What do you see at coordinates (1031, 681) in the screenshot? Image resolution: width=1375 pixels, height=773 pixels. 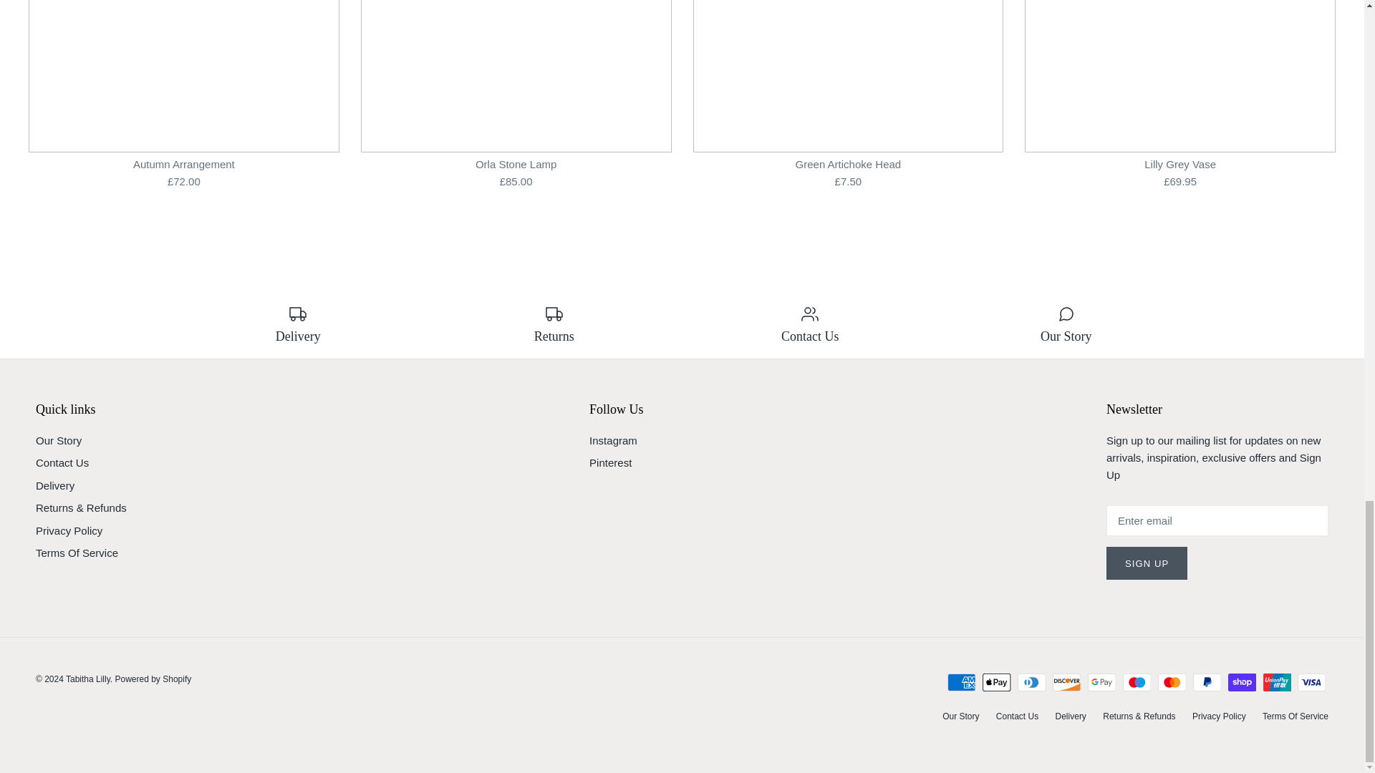 I see `Diners Club` at bounding box center [1031, 681].